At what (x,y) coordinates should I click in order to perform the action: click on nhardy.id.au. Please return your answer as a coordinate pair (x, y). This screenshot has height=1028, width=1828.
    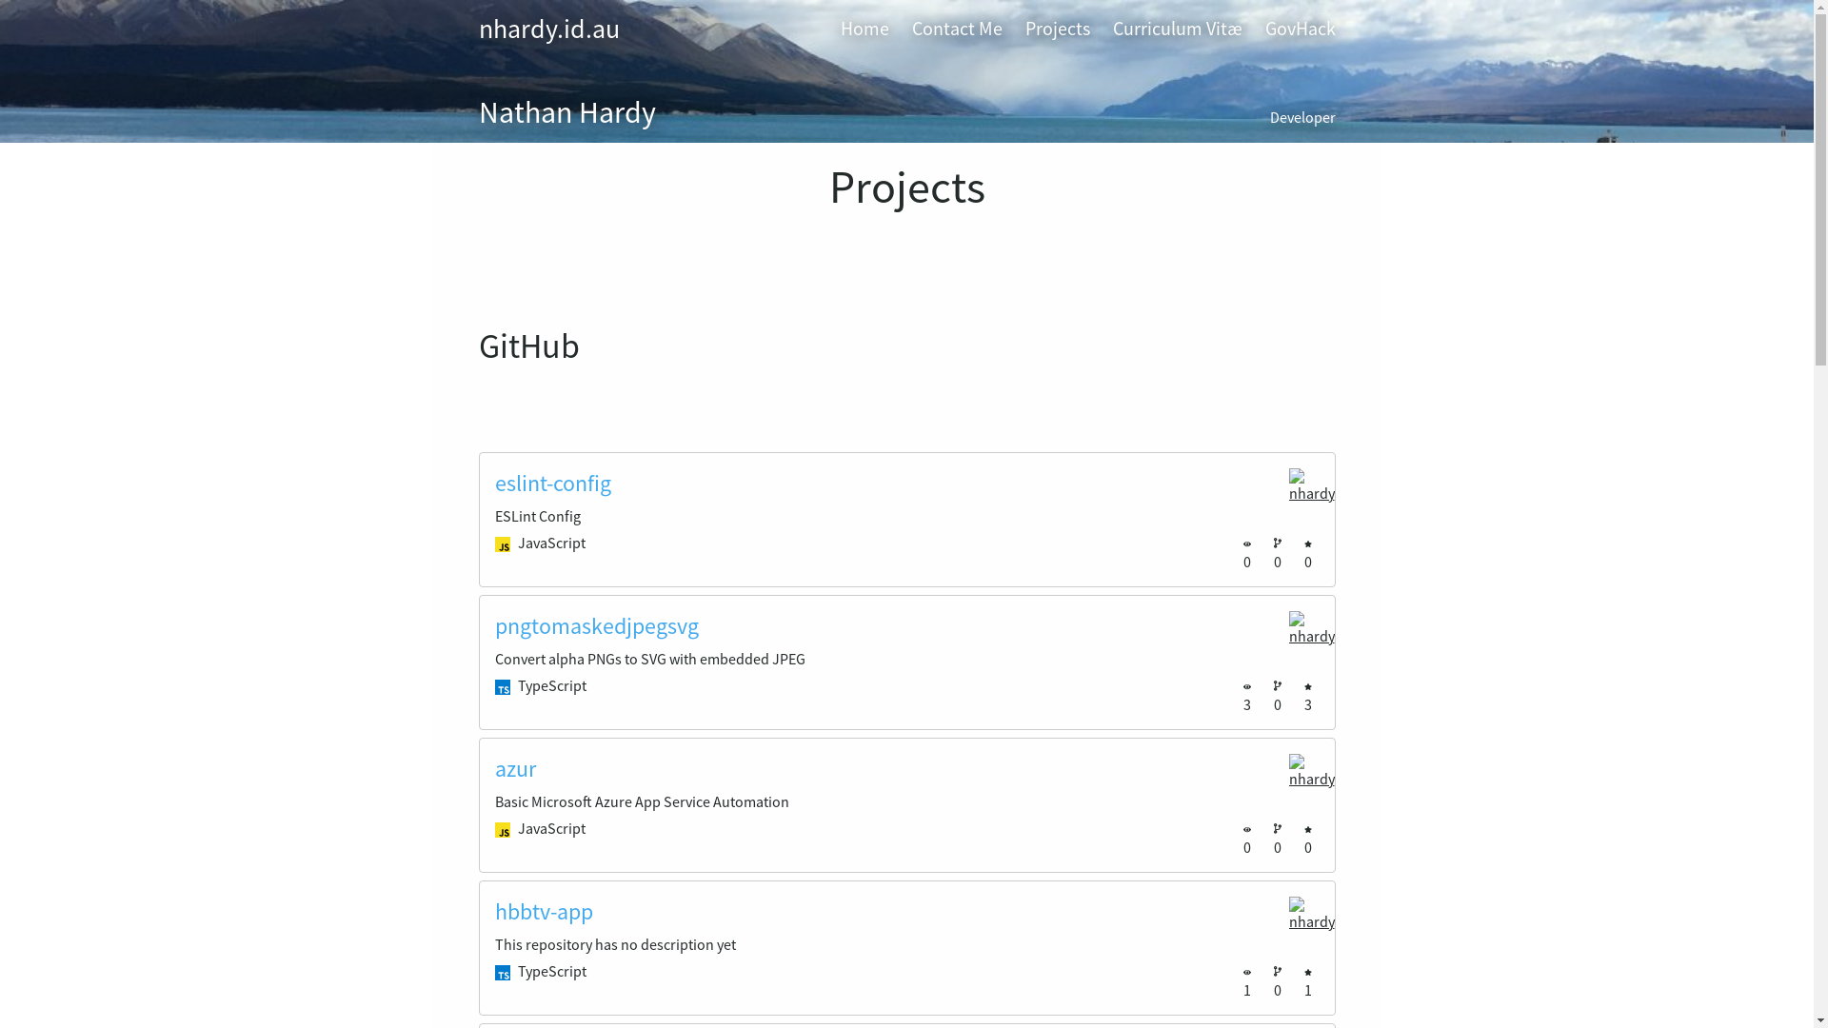
    Looking at the image, I should click on (548, 29).